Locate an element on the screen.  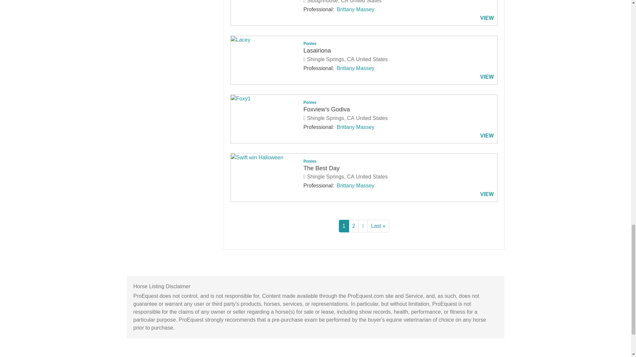
Lacey is located at coordinates (265, 40).